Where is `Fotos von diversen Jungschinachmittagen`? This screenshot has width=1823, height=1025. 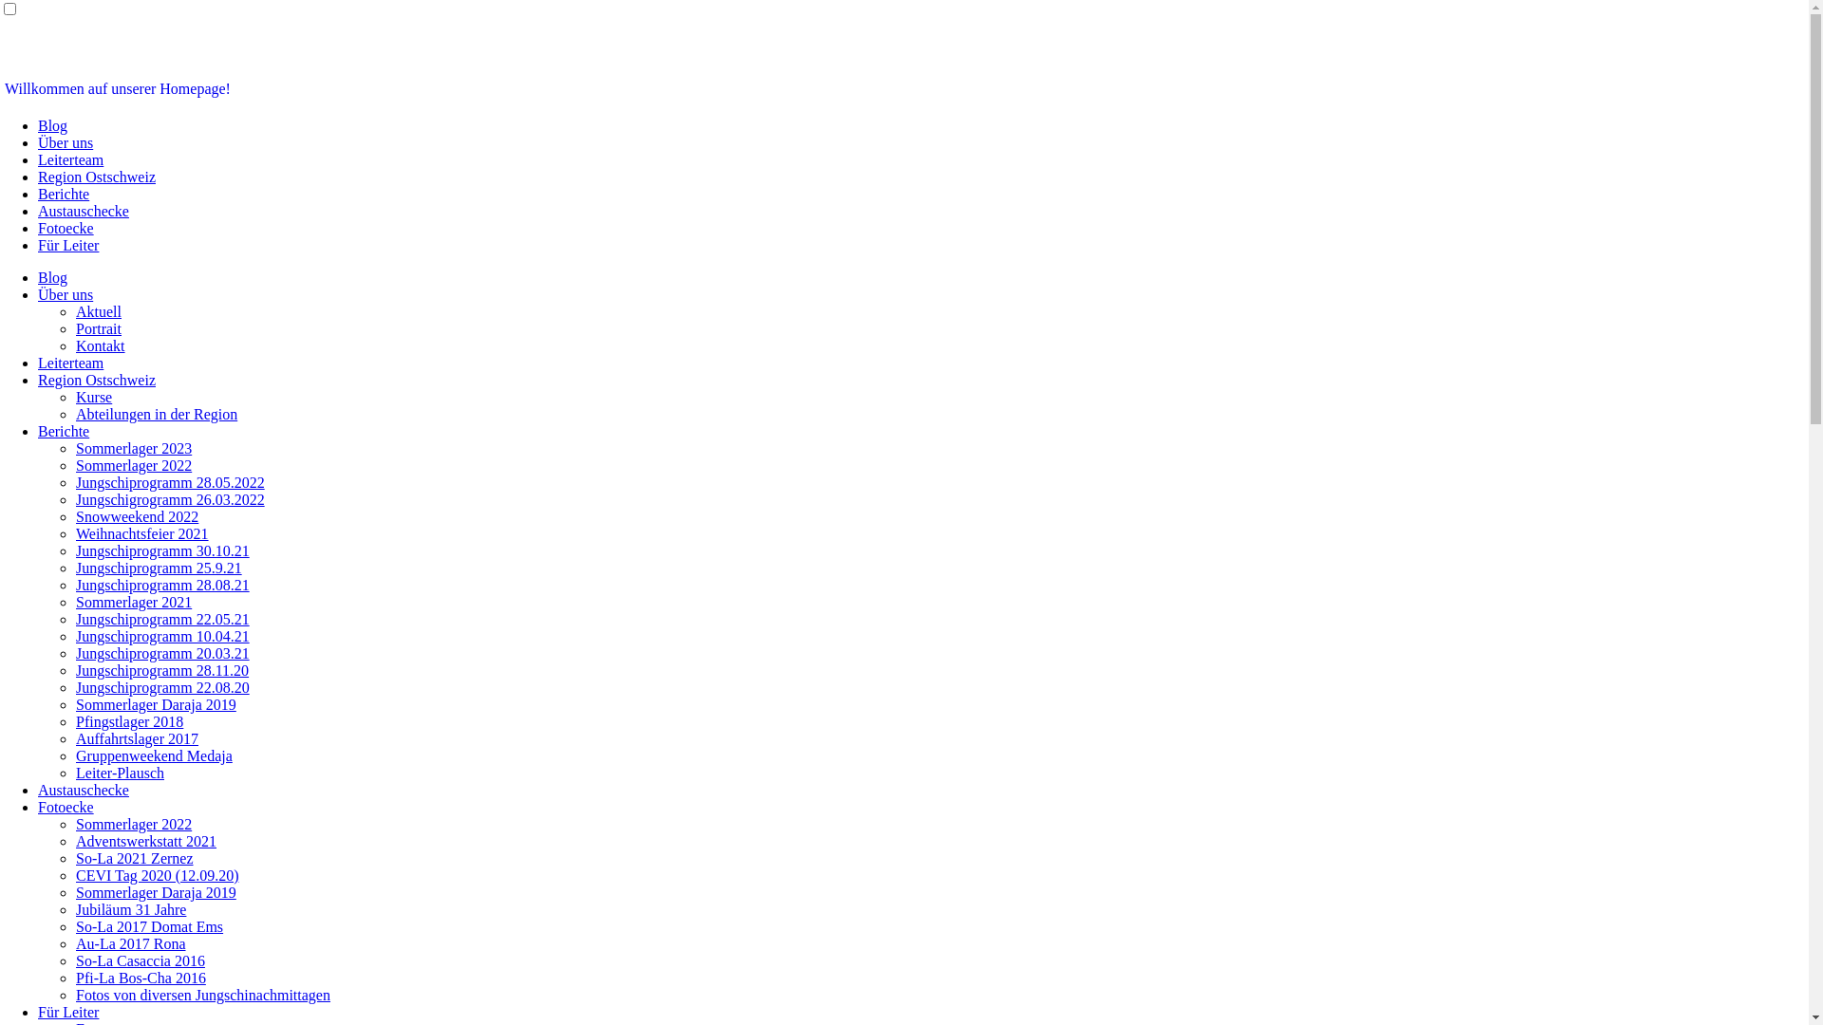 Fotos von diversen Jungschinachmittagen is located at coordinates (203, 995).